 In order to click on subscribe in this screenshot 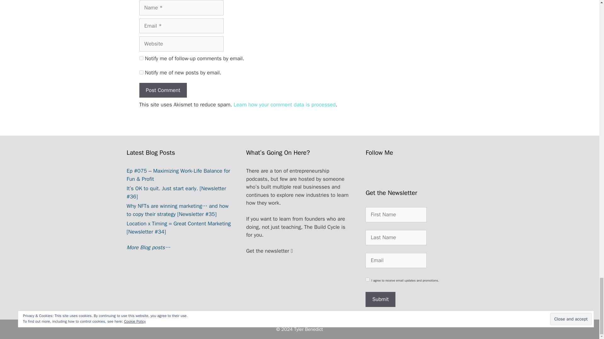, I will do `click(141, 72)`.